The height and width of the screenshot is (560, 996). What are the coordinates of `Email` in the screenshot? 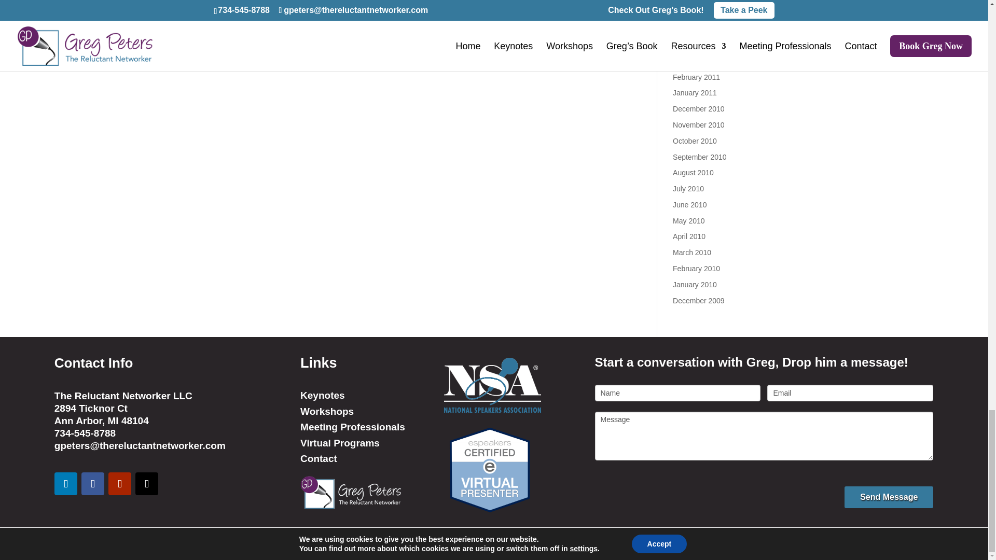 It's located at (850, 393).